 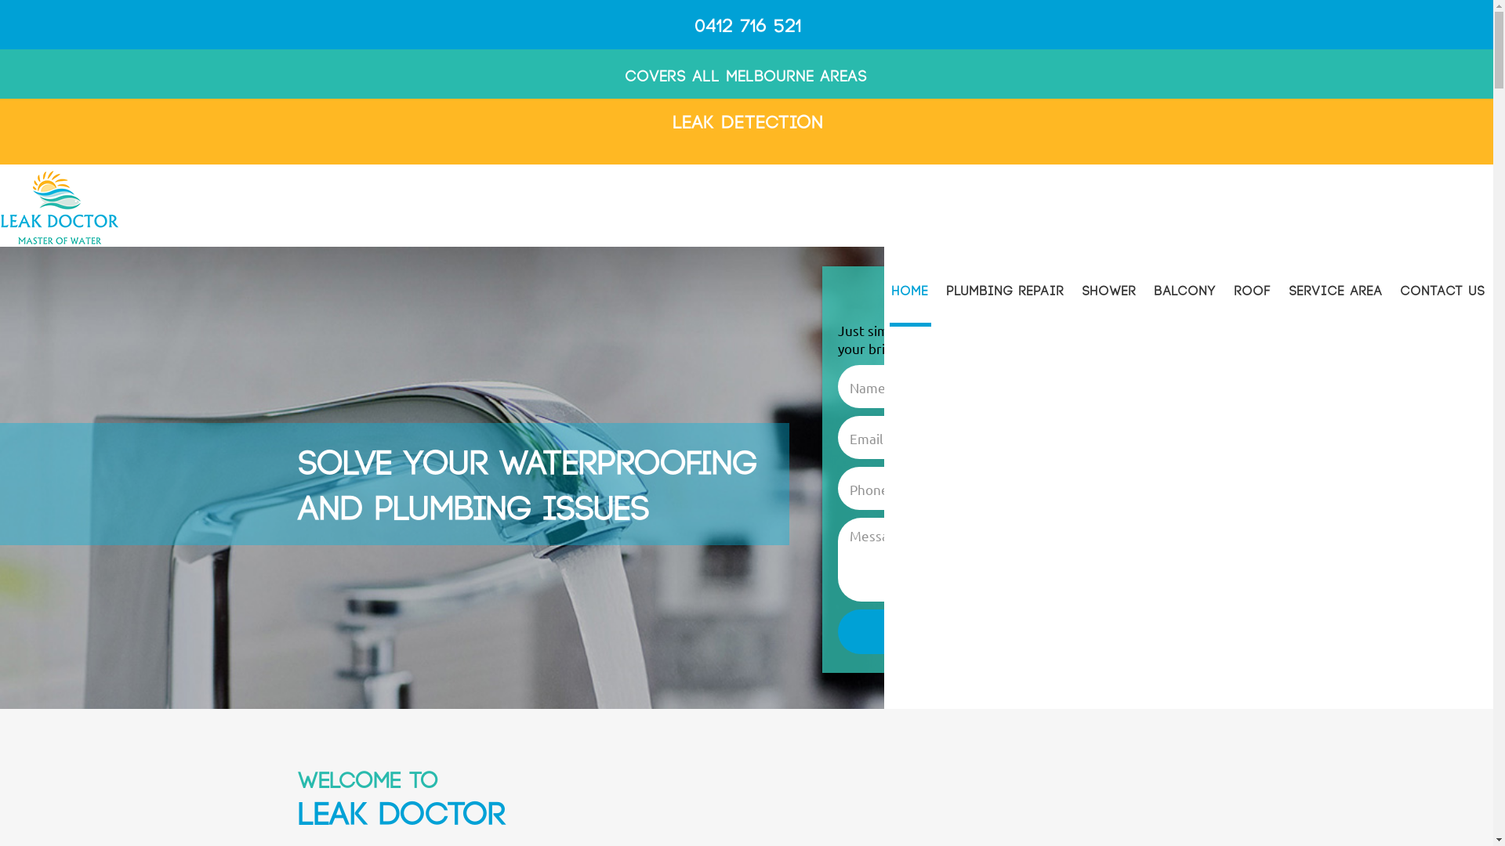 What do you see at coordinates (1006, 287) in the screenshot?
I see `PLUMBING REPAIR` at bounding box center [1006, 287].